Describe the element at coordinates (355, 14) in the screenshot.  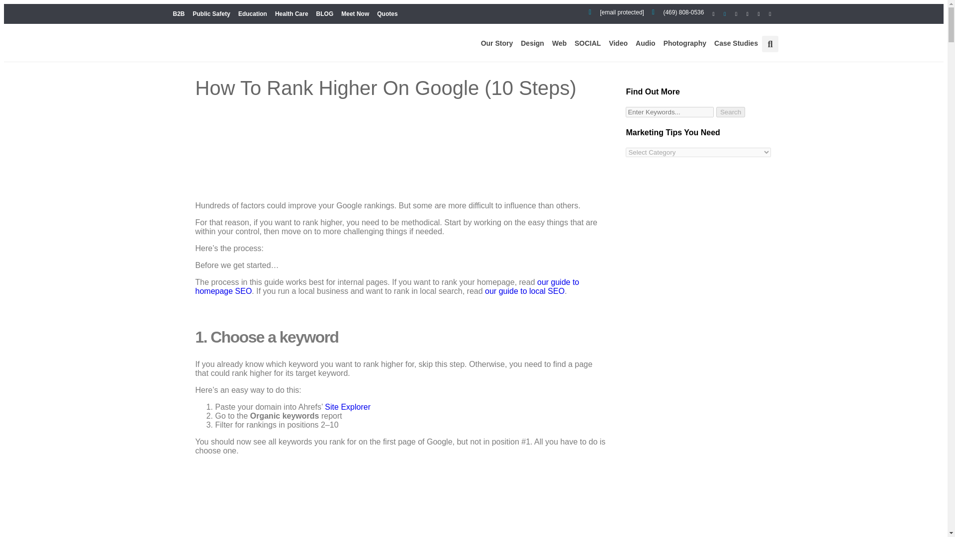
I see `Meet Now` at that location.